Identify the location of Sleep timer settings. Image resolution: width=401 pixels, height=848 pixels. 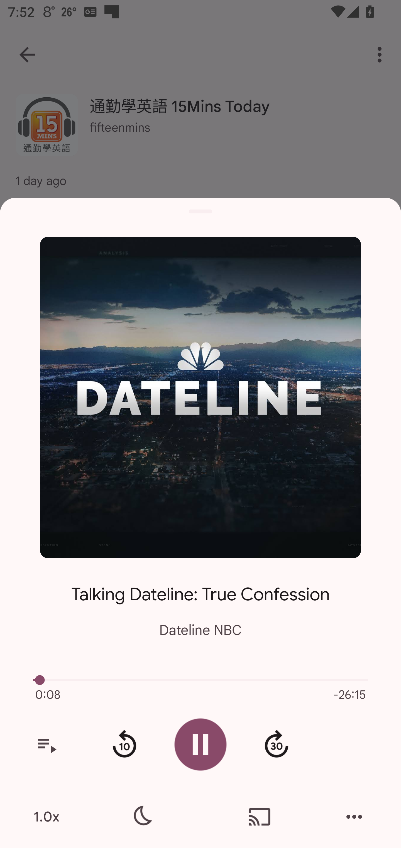
(141, 817).